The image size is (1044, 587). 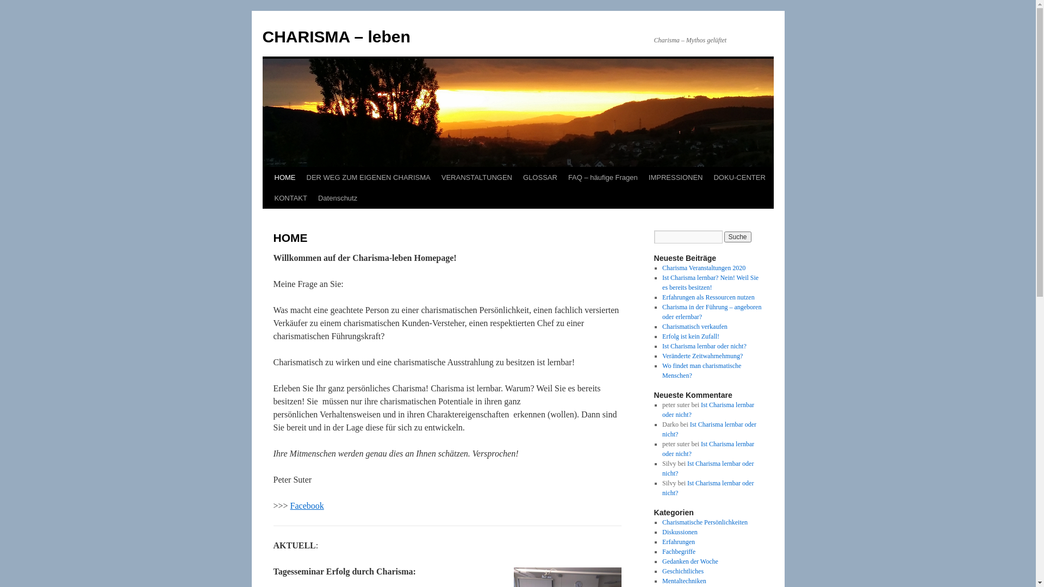 What do you see at coordinates (691, 336) in the screenshot?
I see `Erfolg ist kein Zufall!` at bounding box center [691, 336].